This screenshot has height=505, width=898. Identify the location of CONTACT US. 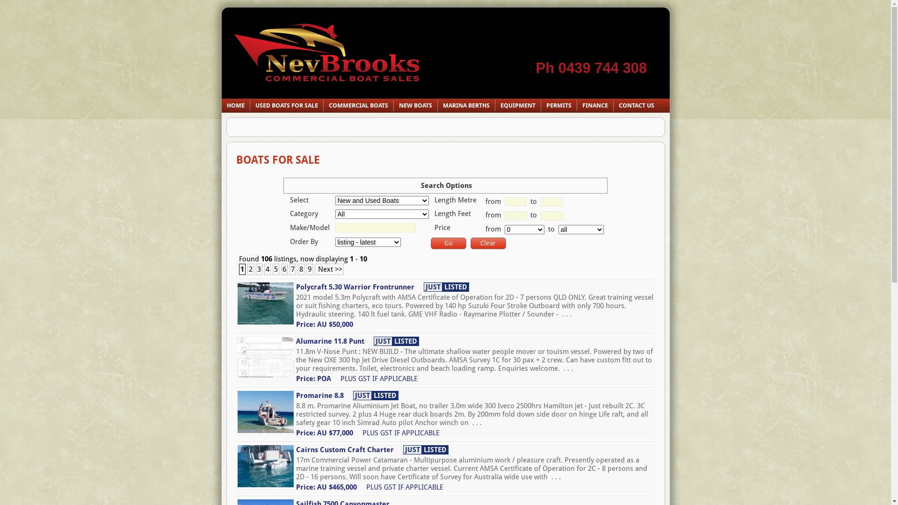
(637, 106).